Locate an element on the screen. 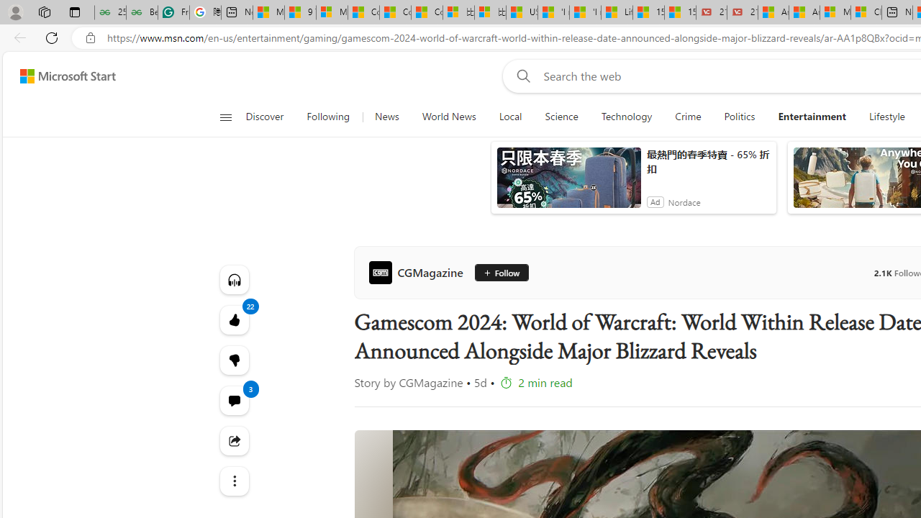 The image size is (921, 518). View comments 3 Comment is located at coordinates (233, 400).